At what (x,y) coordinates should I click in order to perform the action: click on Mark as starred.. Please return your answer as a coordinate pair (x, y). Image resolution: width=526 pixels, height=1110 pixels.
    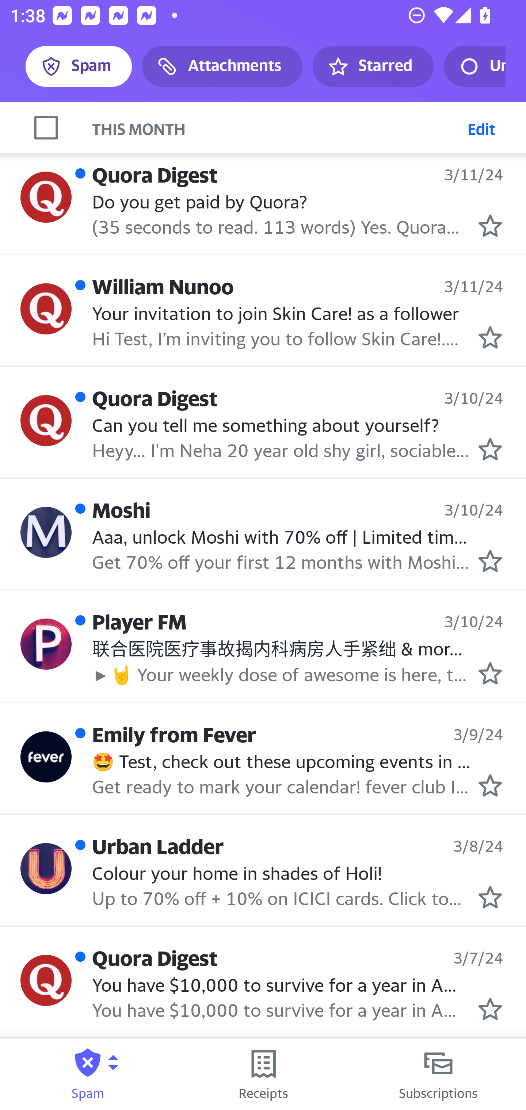
    Looking at the image, I should click on (490, 337).